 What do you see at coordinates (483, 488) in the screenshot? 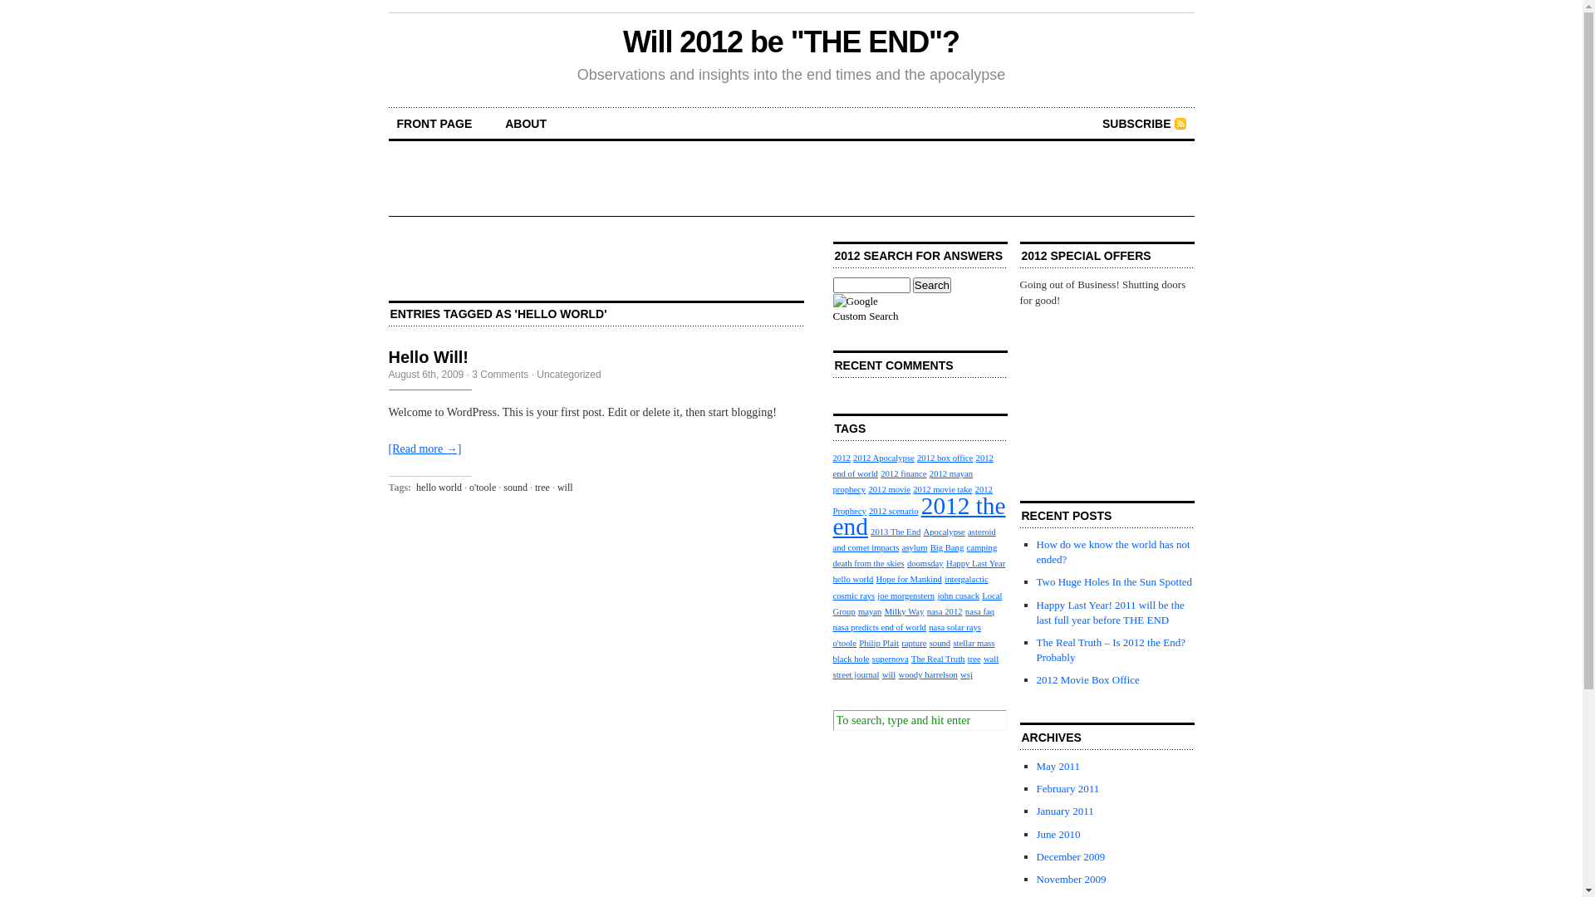
I see `o'toole` at bounding box center [483, 488].